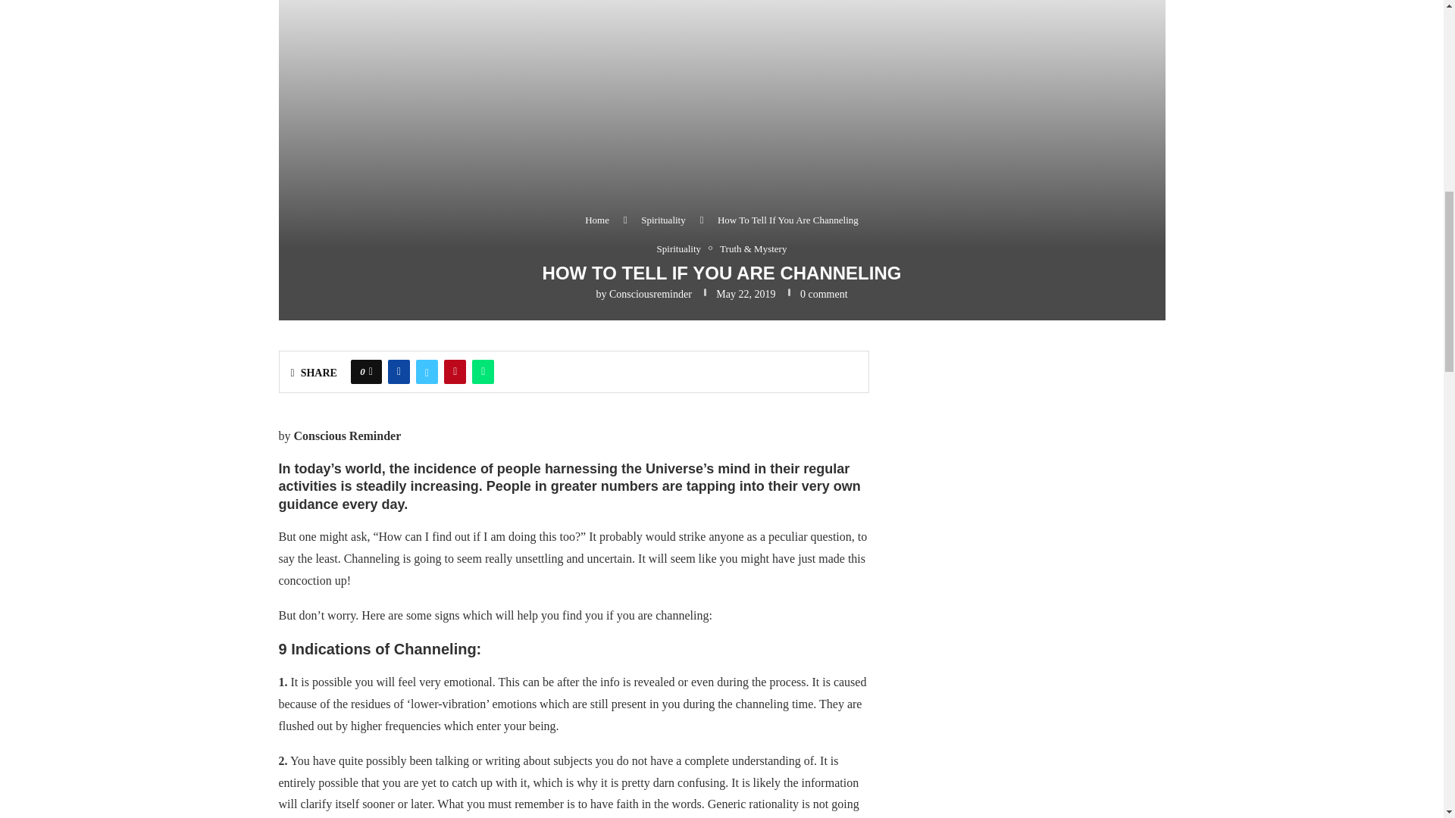  Describe the element at coordinates (597, 220) in the screenshot. I see `Home` at that location.